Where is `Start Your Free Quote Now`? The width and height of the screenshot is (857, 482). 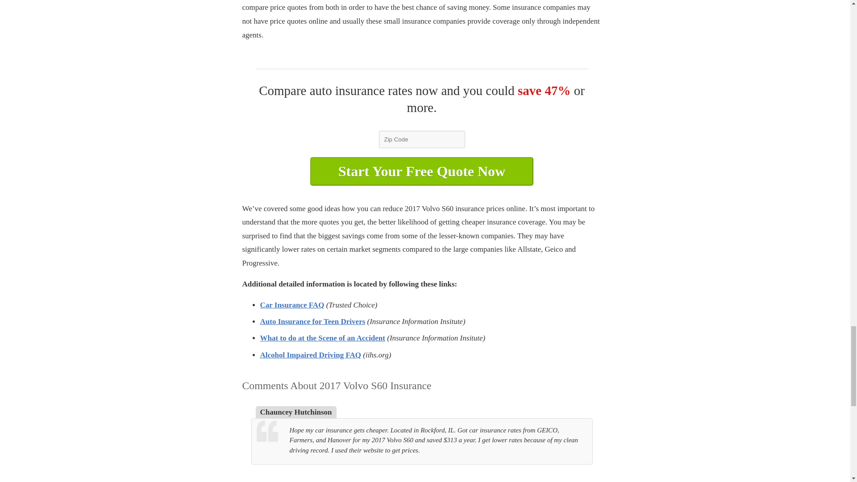
Start Your Free Quote Now is located at coordinates (421, 171).